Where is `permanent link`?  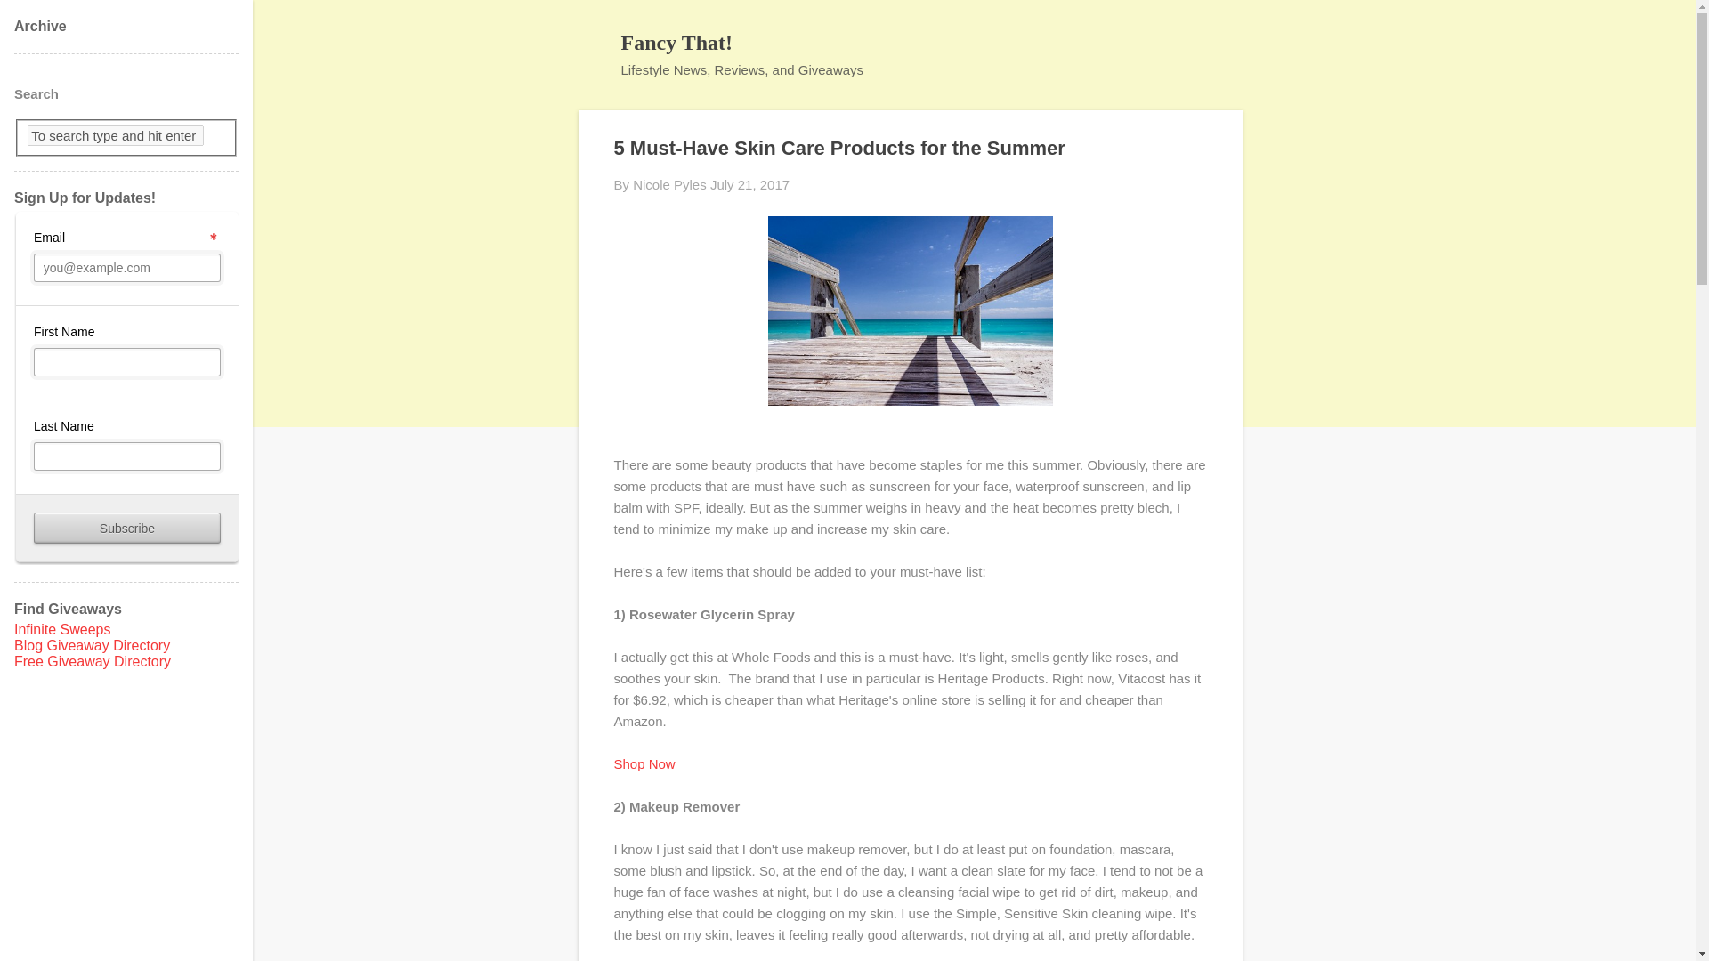
permanent link is located at coordinates (749, 184).